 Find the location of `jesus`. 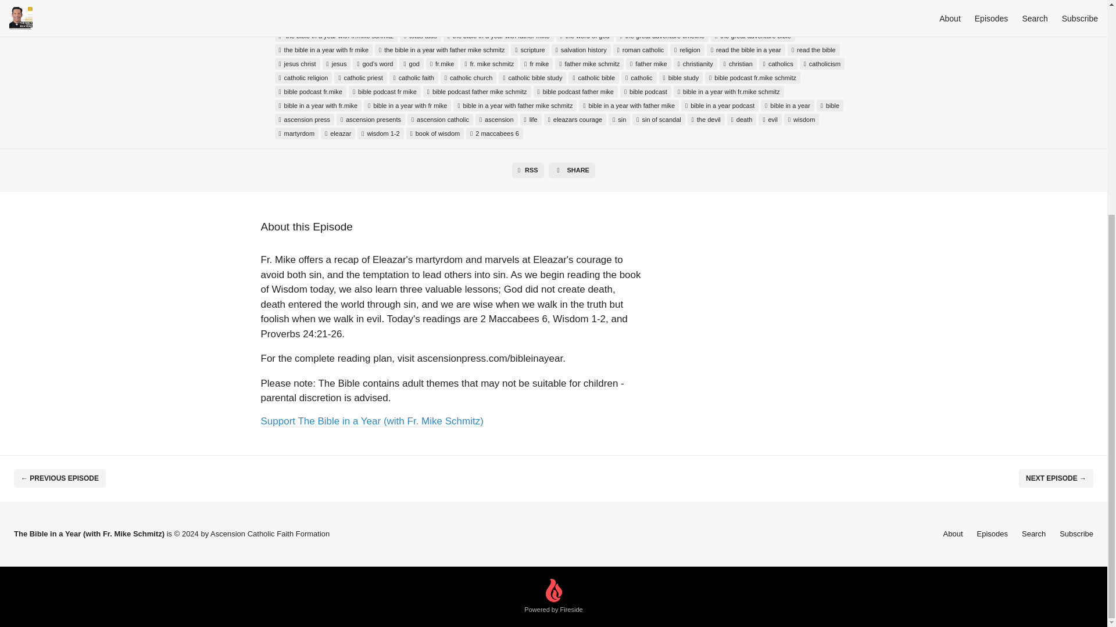

jesus is located at coordinates (337, 64).